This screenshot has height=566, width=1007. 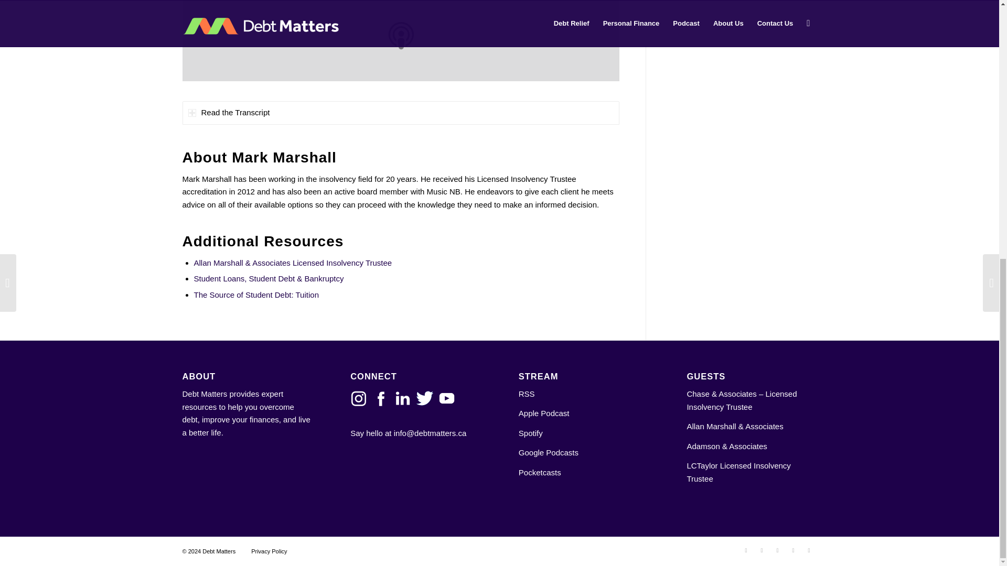 What do you see at coordinates (793, 550) in the screenshot?
I see `Instagram` at bounding box center [793, 550].